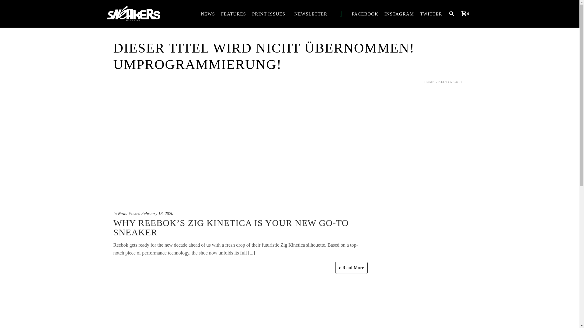  Describe the element at coordinates (240, 311) in the screenshot. I see `Kelvyn Colt and Reebok Celebrate Individuality over Hype` at that location.